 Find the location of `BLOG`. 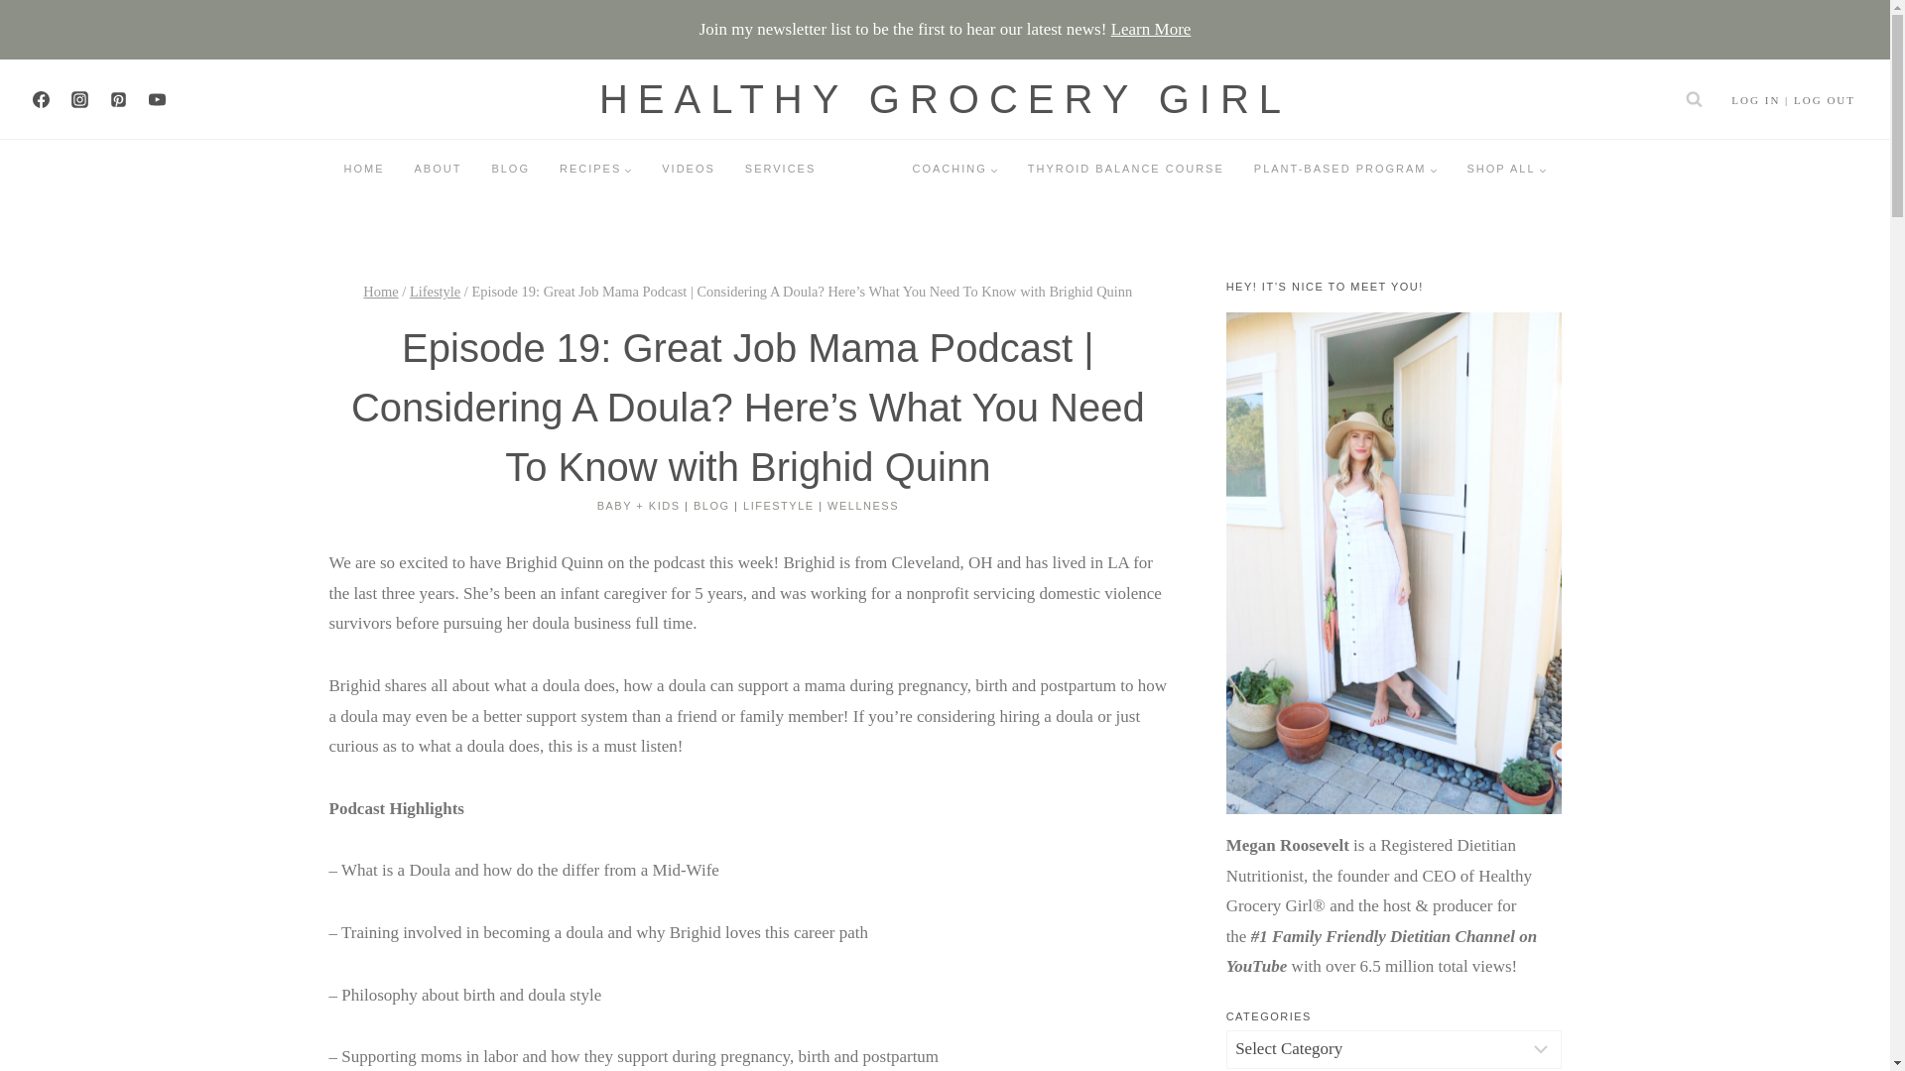

BLOG is located at coordinates (510, 169).